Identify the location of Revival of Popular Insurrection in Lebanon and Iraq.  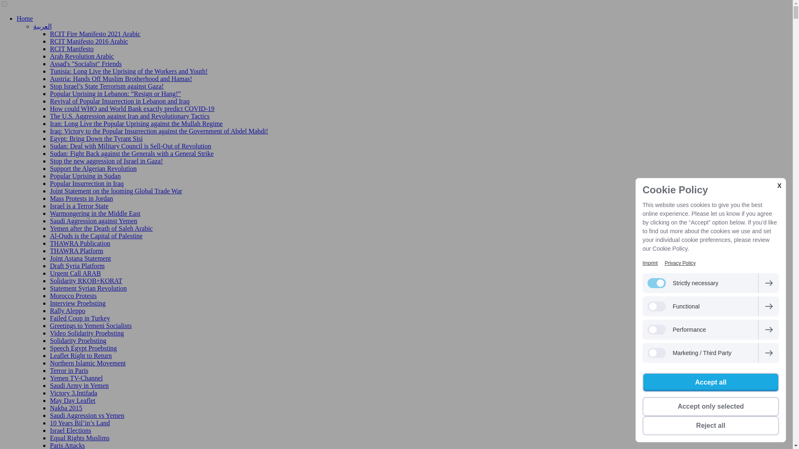
(119, 101).